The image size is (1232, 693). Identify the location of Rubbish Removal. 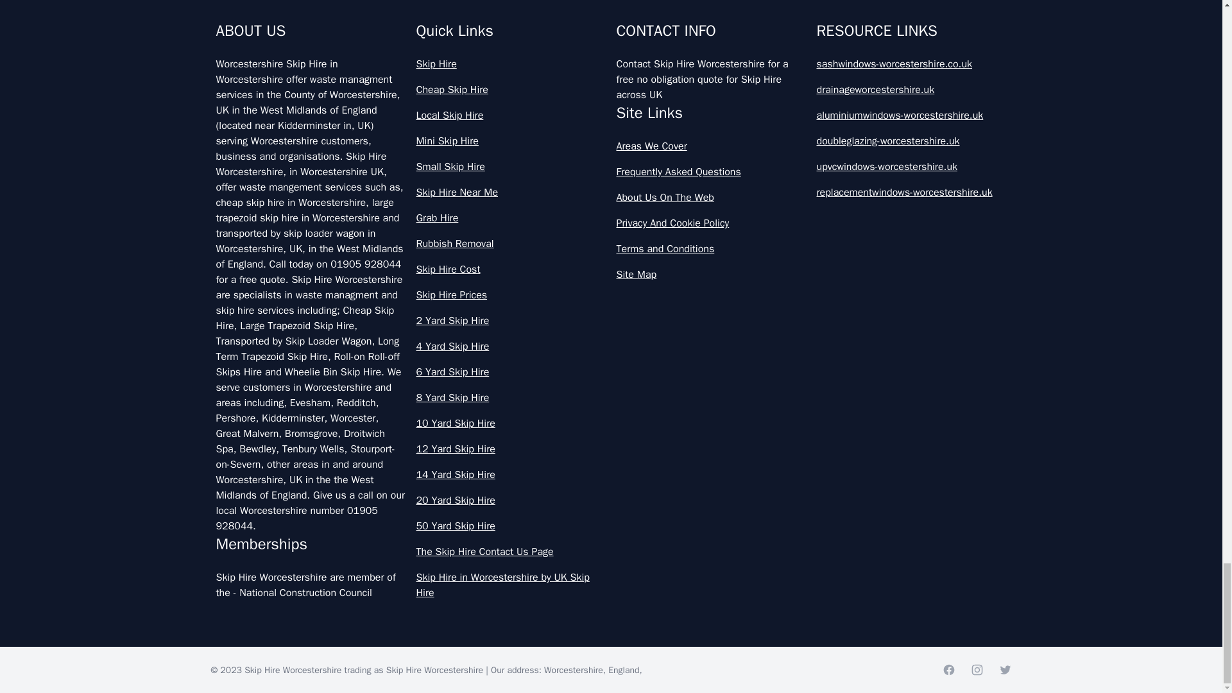
(511, 244).